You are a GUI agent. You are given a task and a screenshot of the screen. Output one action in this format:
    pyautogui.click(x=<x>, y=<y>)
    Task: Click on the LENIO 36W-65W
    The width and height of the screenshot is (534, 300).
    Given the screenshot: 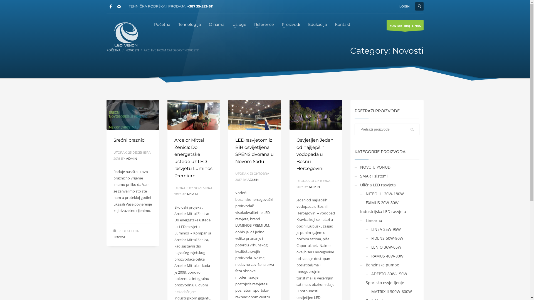 What is the action you would take?
    pyautogui.click(x=384, y=247)
    